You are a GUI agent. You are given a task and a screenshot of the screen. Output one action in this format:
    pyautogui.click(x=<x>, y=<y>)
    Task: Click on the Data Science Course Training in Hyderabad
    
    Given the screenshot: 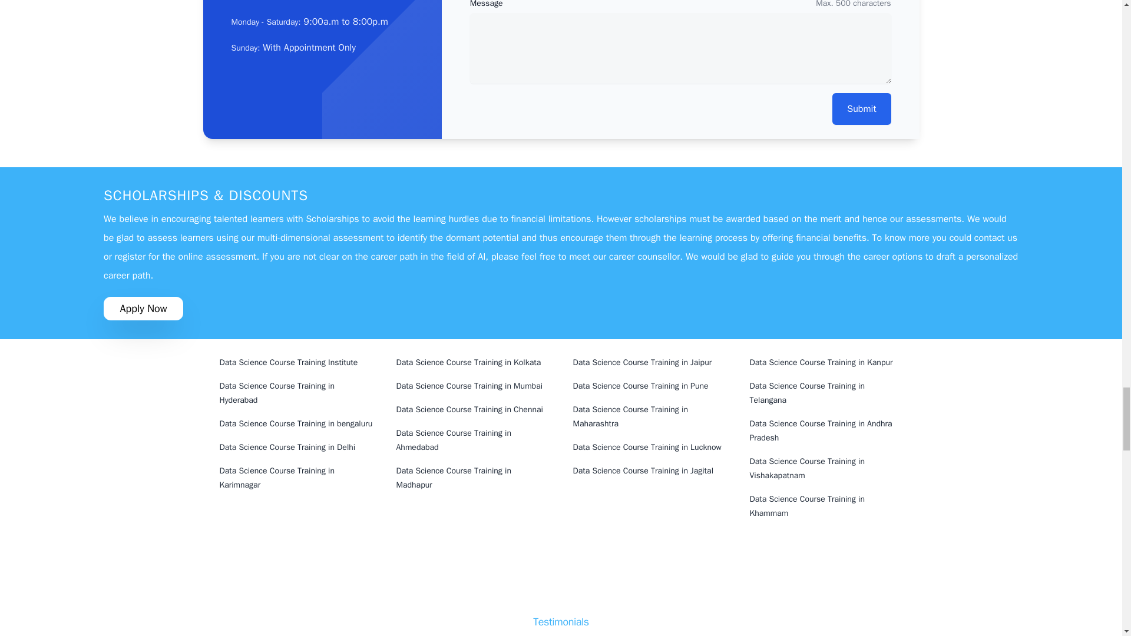 What is the action you would take?
    pyautogui.click(x=296, y=393)
    